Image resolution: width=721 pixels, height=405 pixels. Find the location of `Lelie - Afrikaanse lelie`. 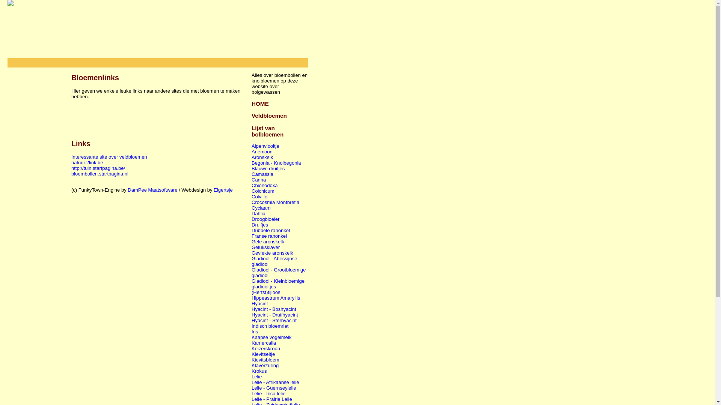

Lelie - Afrikaanse lelie is located at coordinates (275, 382).